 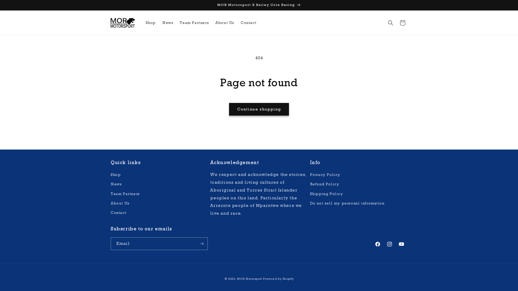 What do you see at coordinates (390, 244) in the screenshot?
I see `Instagram` at bounding box center [390, 244].